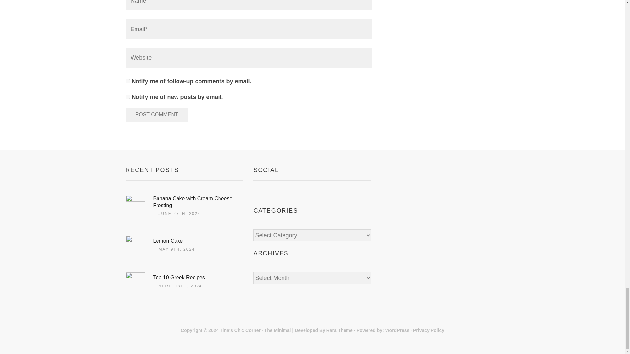 Image resolution: width=630 pixels, height=354 pixels. I want to click on subscribe, so click(127, 97).